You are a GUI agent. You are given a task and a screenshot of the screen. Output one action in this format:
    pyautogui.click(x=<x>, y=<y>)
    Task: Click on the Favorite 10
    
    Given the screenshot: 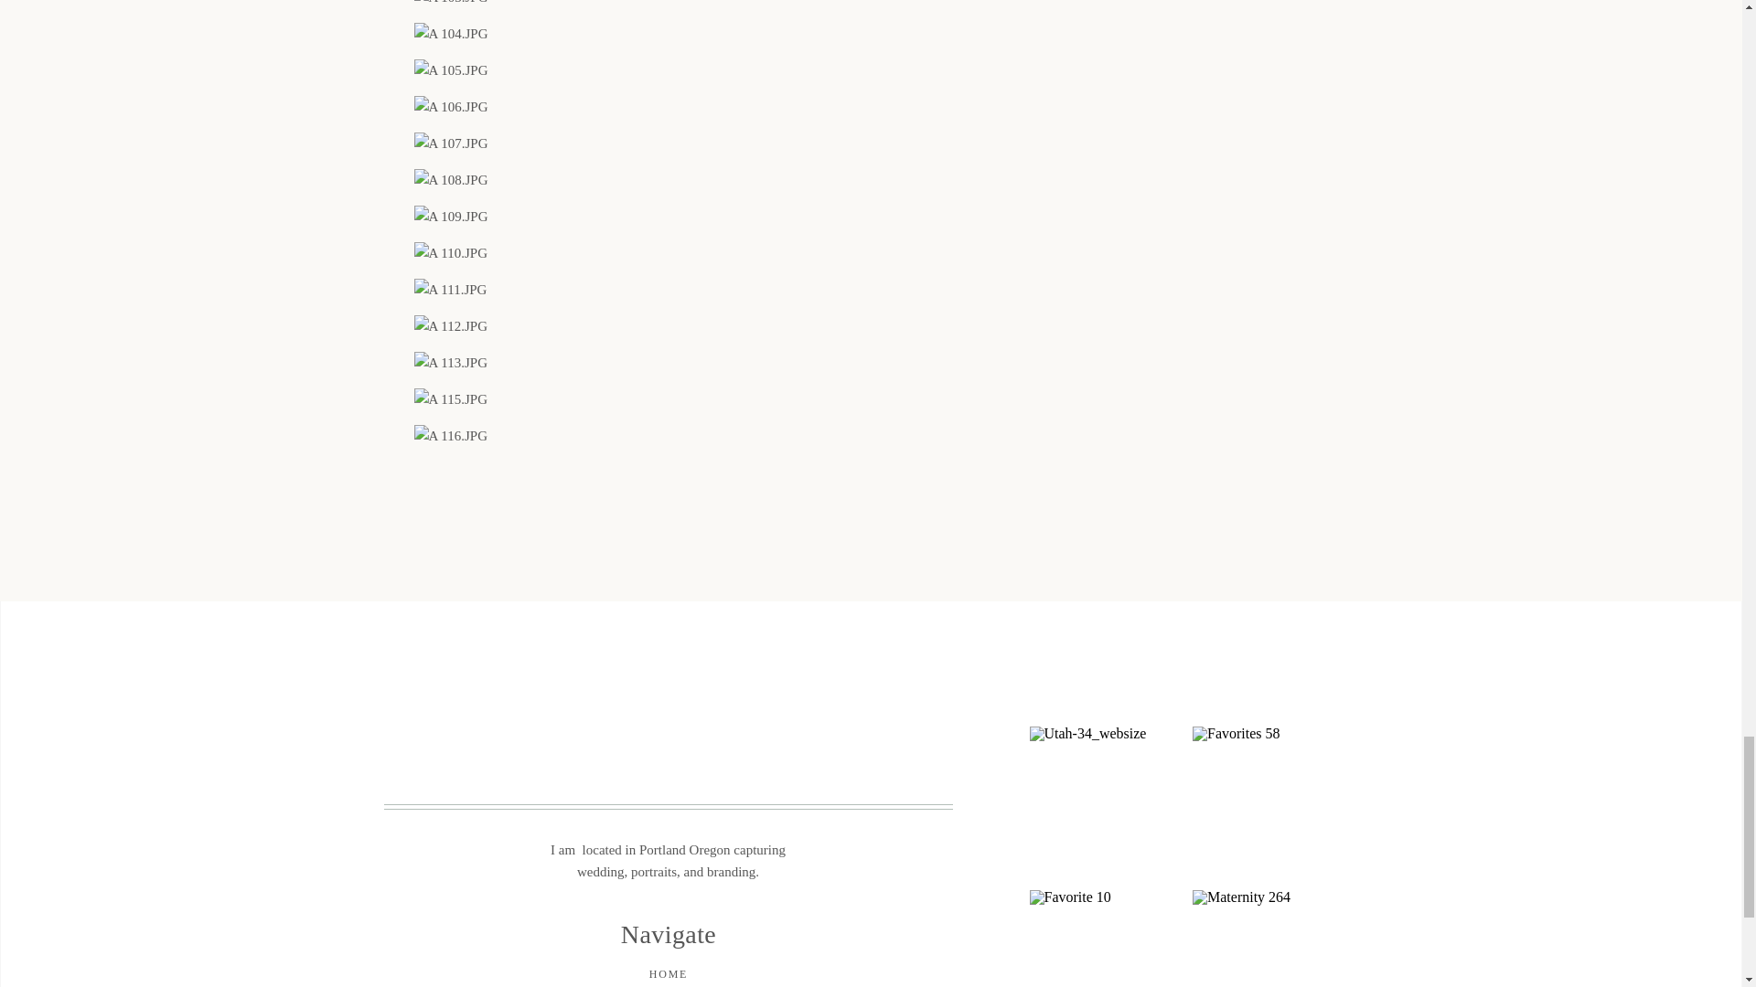 What is the action you would take?
    pyautogui.click(x=1108, y=939)
    